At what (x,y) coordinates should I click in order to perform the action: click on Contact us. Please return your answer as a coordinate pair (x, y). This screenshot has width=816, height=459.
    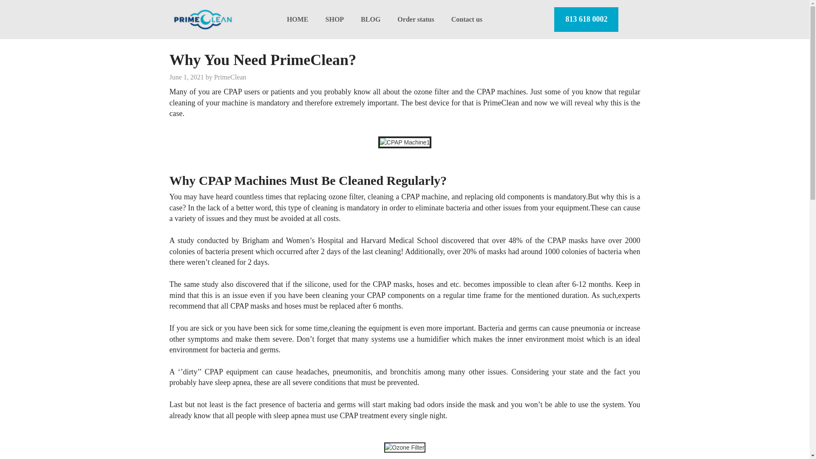
    Looking at the image, I should click on (467, 19).